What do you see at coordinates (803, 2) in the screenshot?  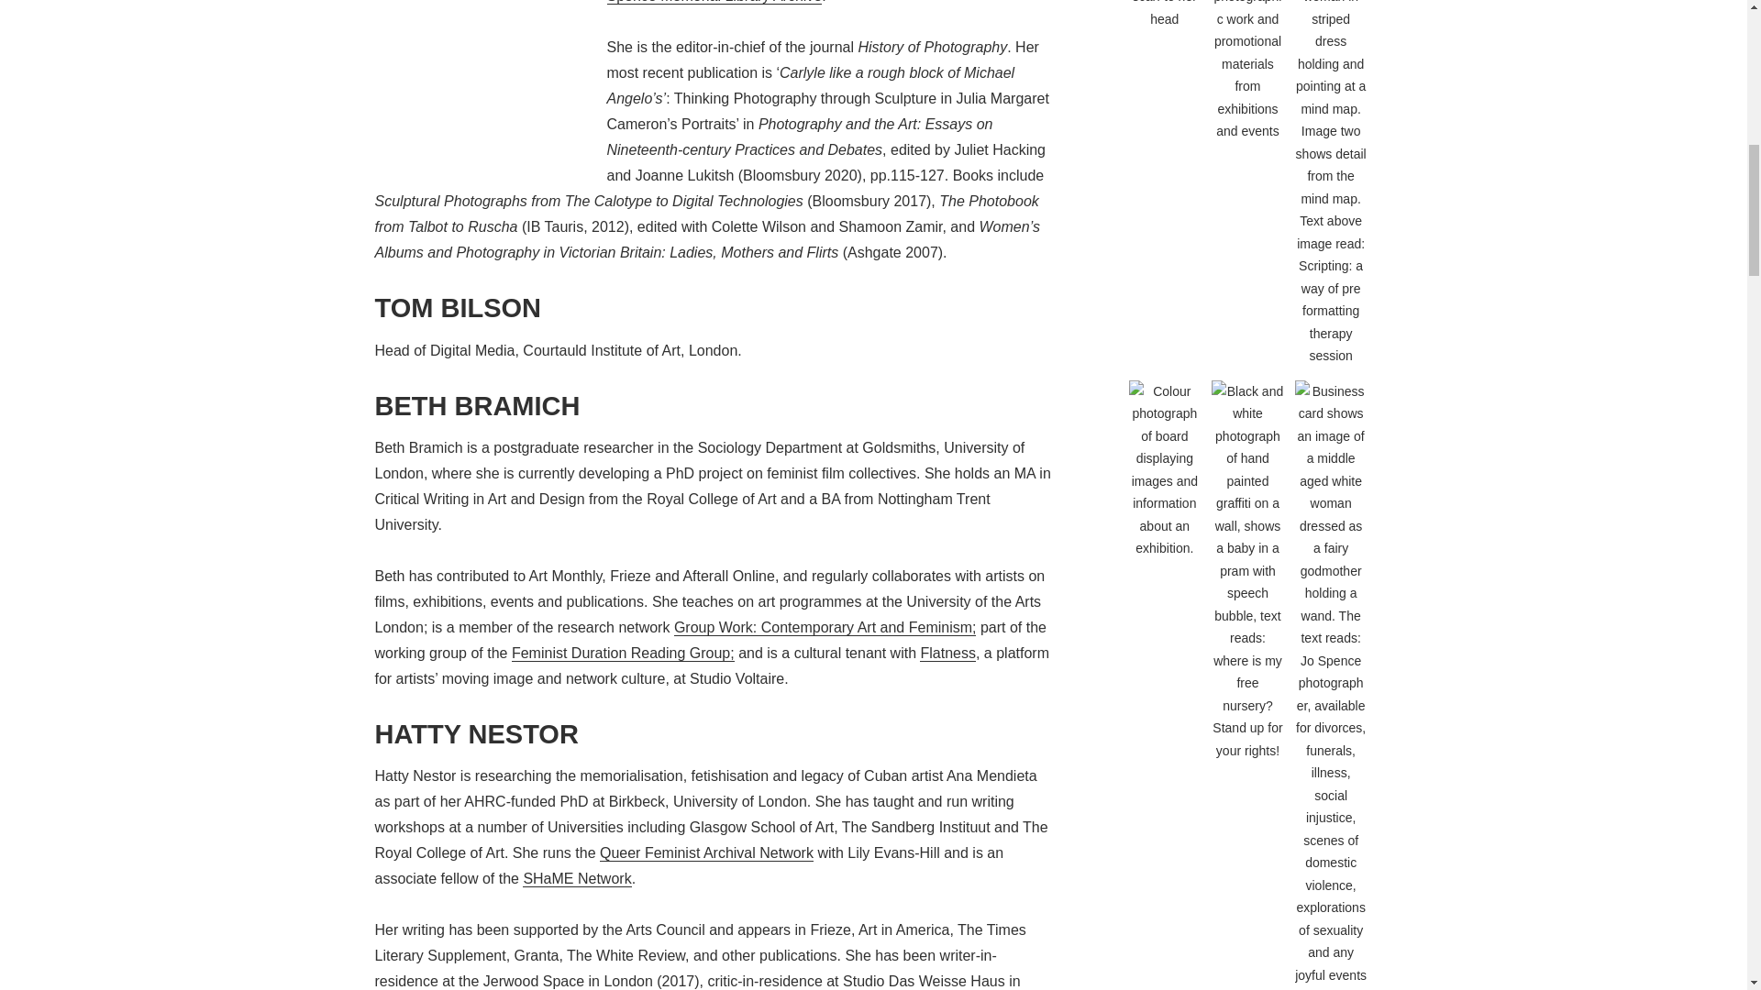 I see `Jo Spence Memorial Library Archive` at bounding box center [803, 2].